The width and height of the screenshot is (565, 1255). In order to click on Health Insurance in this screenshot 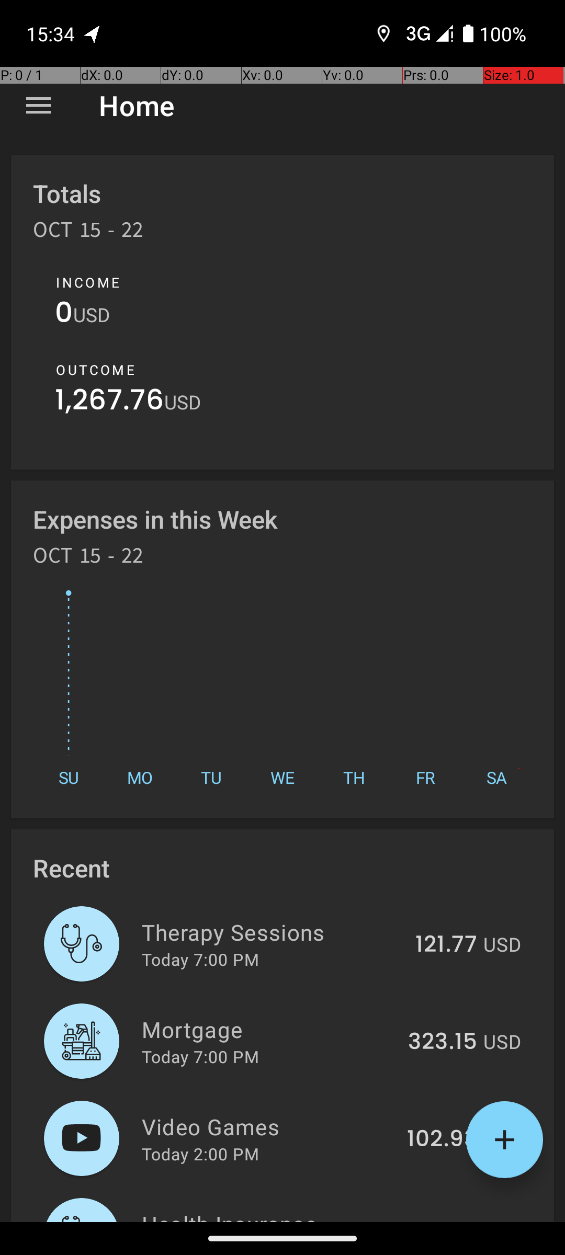, I will do `click(273, 1215)`.